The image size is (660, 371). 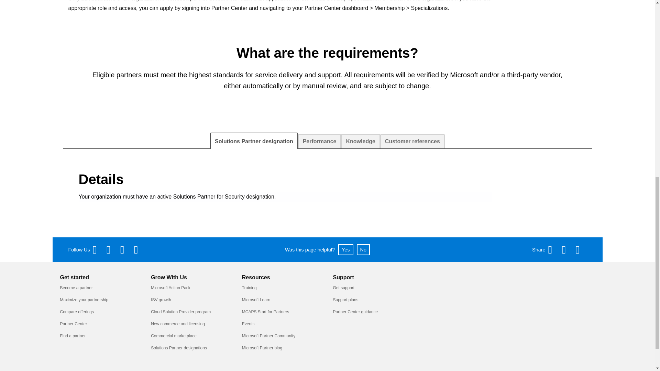 What do you see at coordinates (126, 249) in the screenshot?
I see `Follow us on YouTube` at bounding box center [126, 249].